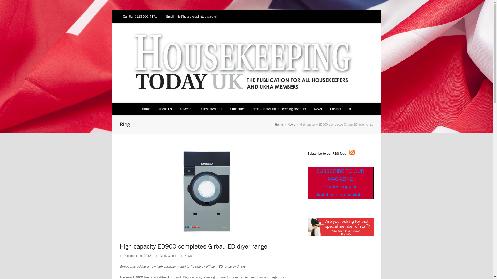 The image size is (497, 279). I want to click on Home, so click(146, 109).